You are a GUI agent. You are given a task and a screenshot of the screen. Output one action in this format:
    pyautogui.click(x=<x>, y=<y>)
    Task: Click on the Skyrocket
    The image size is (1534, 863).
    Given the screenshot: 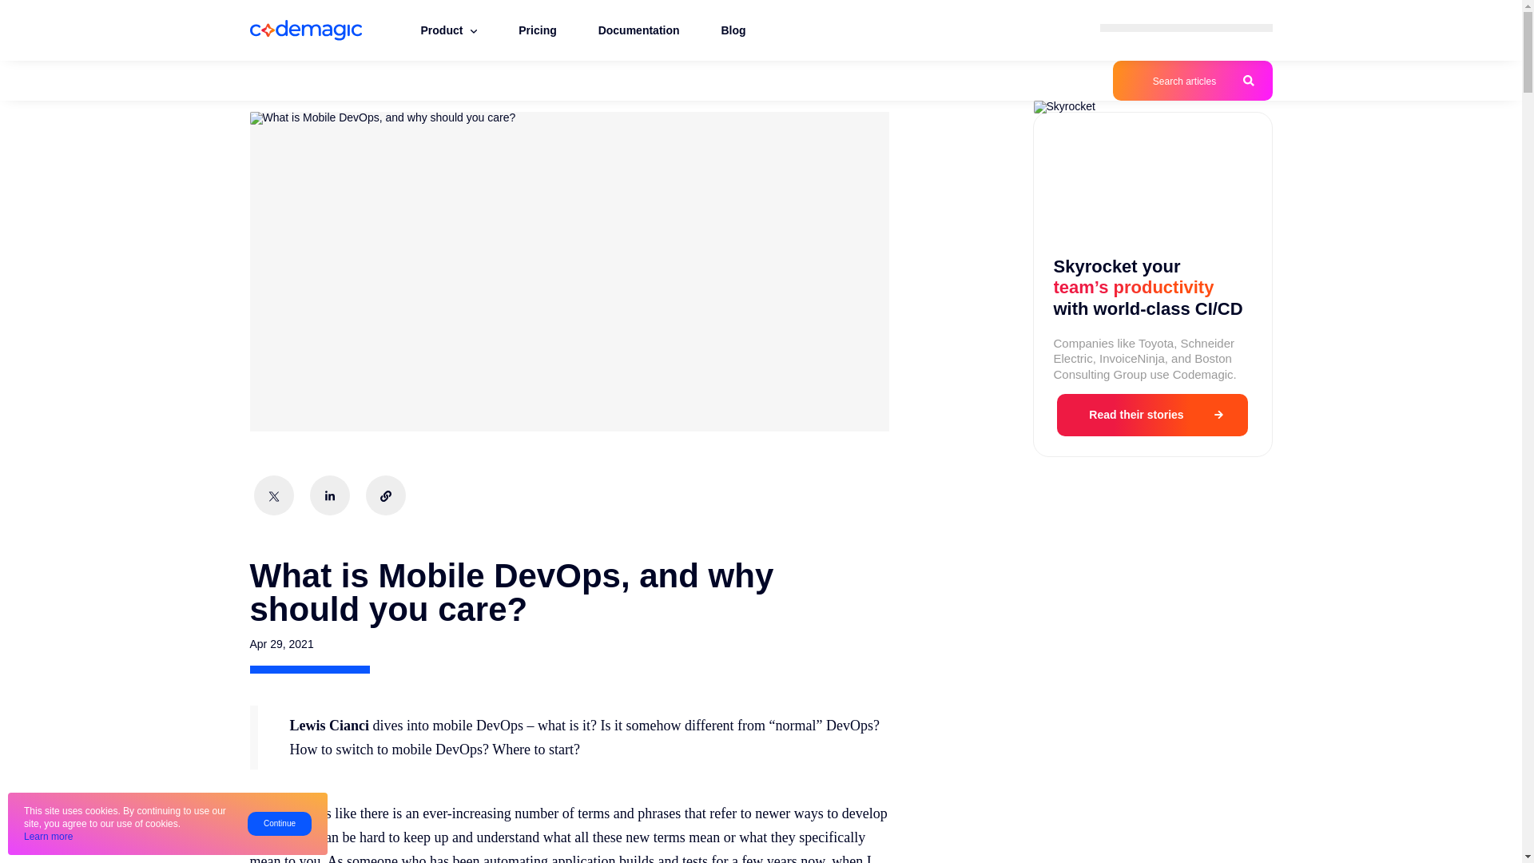 What is the action you would take?
    pyautogui.click(x=1152, y=107)
    